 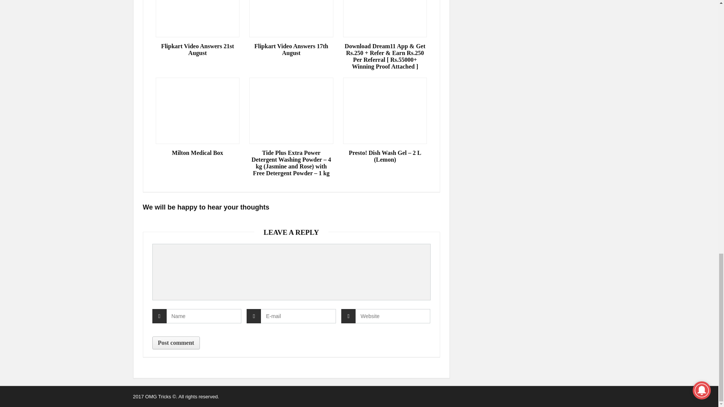 I want to click on Flipkart Video Answers 17th August, so click(x=291, y=50).